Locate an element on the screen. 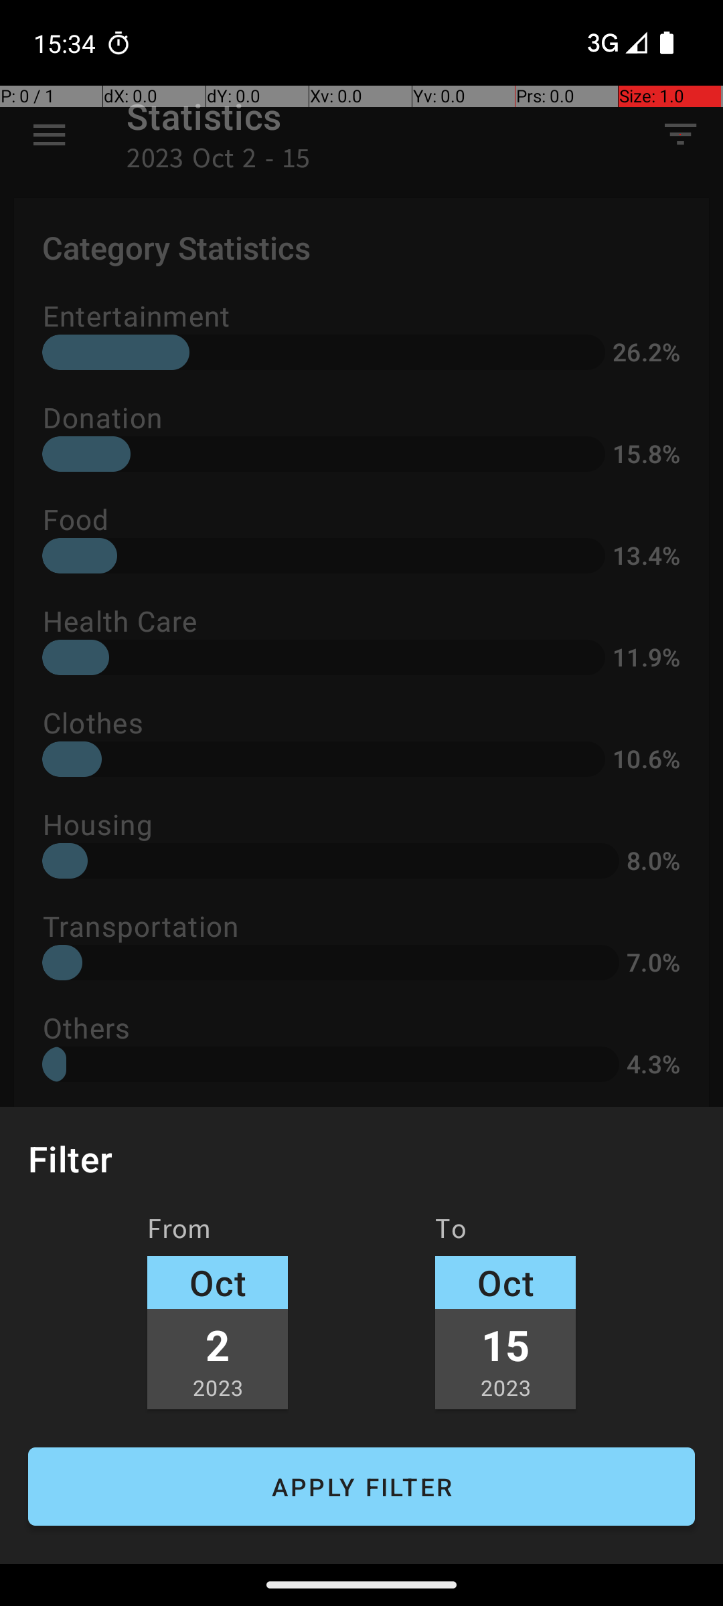  To is located at coordinates (451, 1233).